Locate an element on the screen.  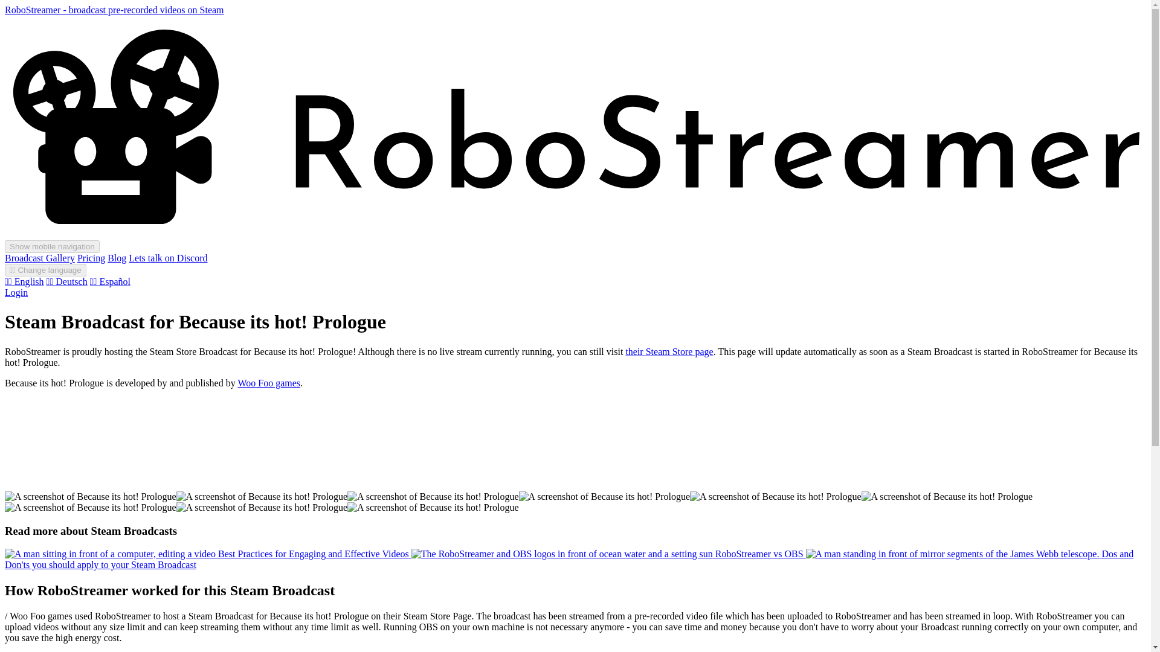
Login is located at coordinates (16, 292).